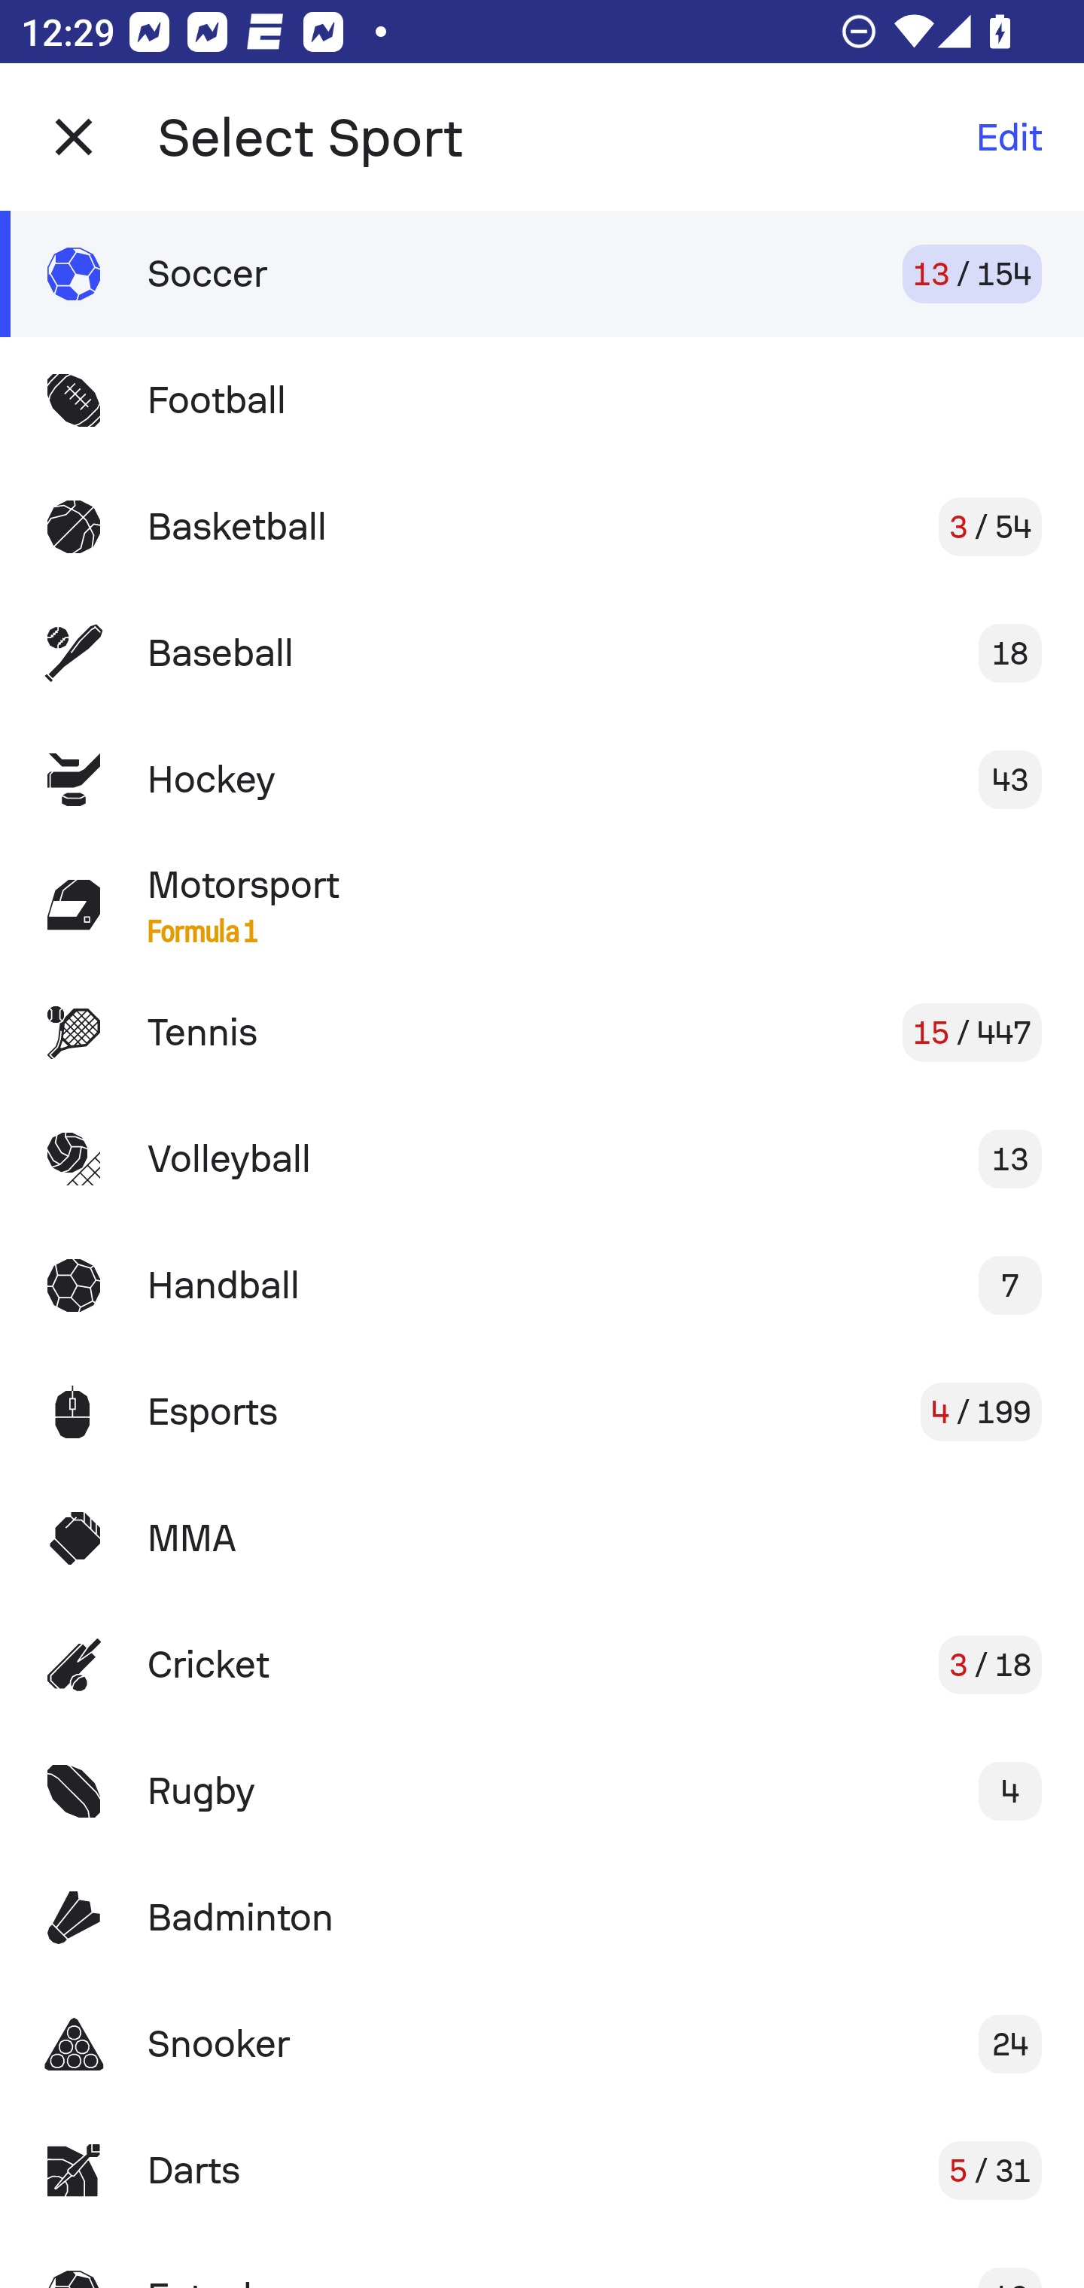 The image size is (1084, 2288). What do you see at coordinates (542, 1665) in the screenshot?
I see `Cricket 3 / 18` at bounding box center [542, 1665].